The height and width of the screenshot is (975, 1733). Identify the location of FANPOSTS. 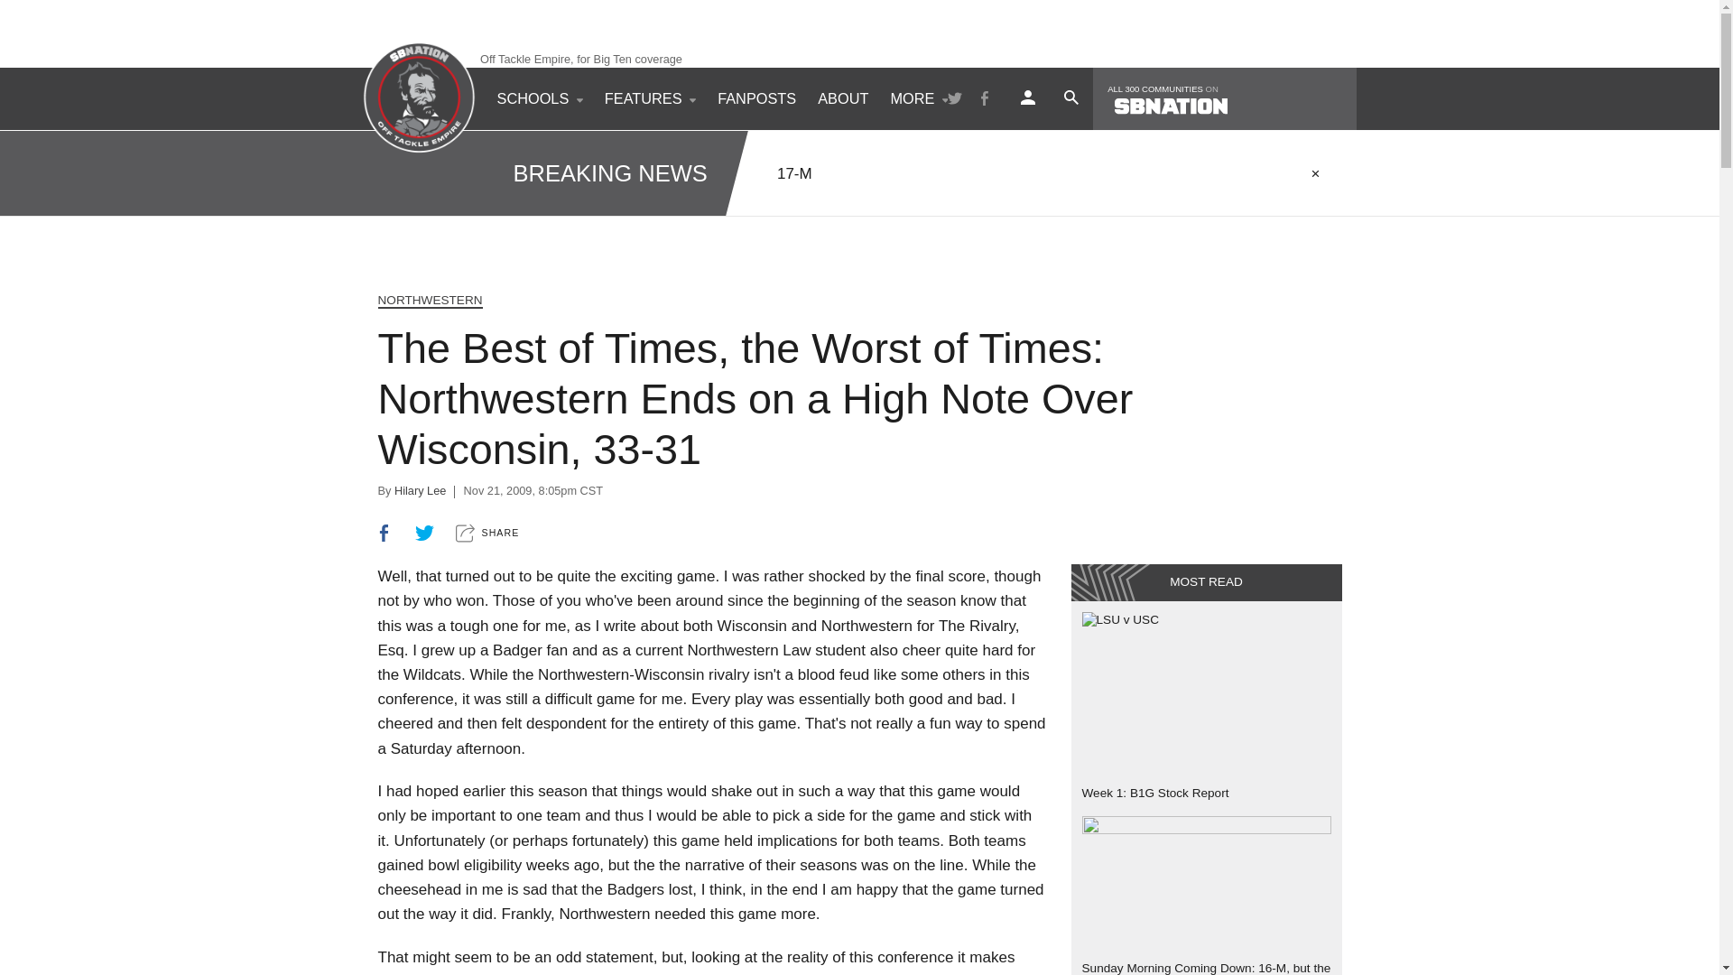
(756, 97).